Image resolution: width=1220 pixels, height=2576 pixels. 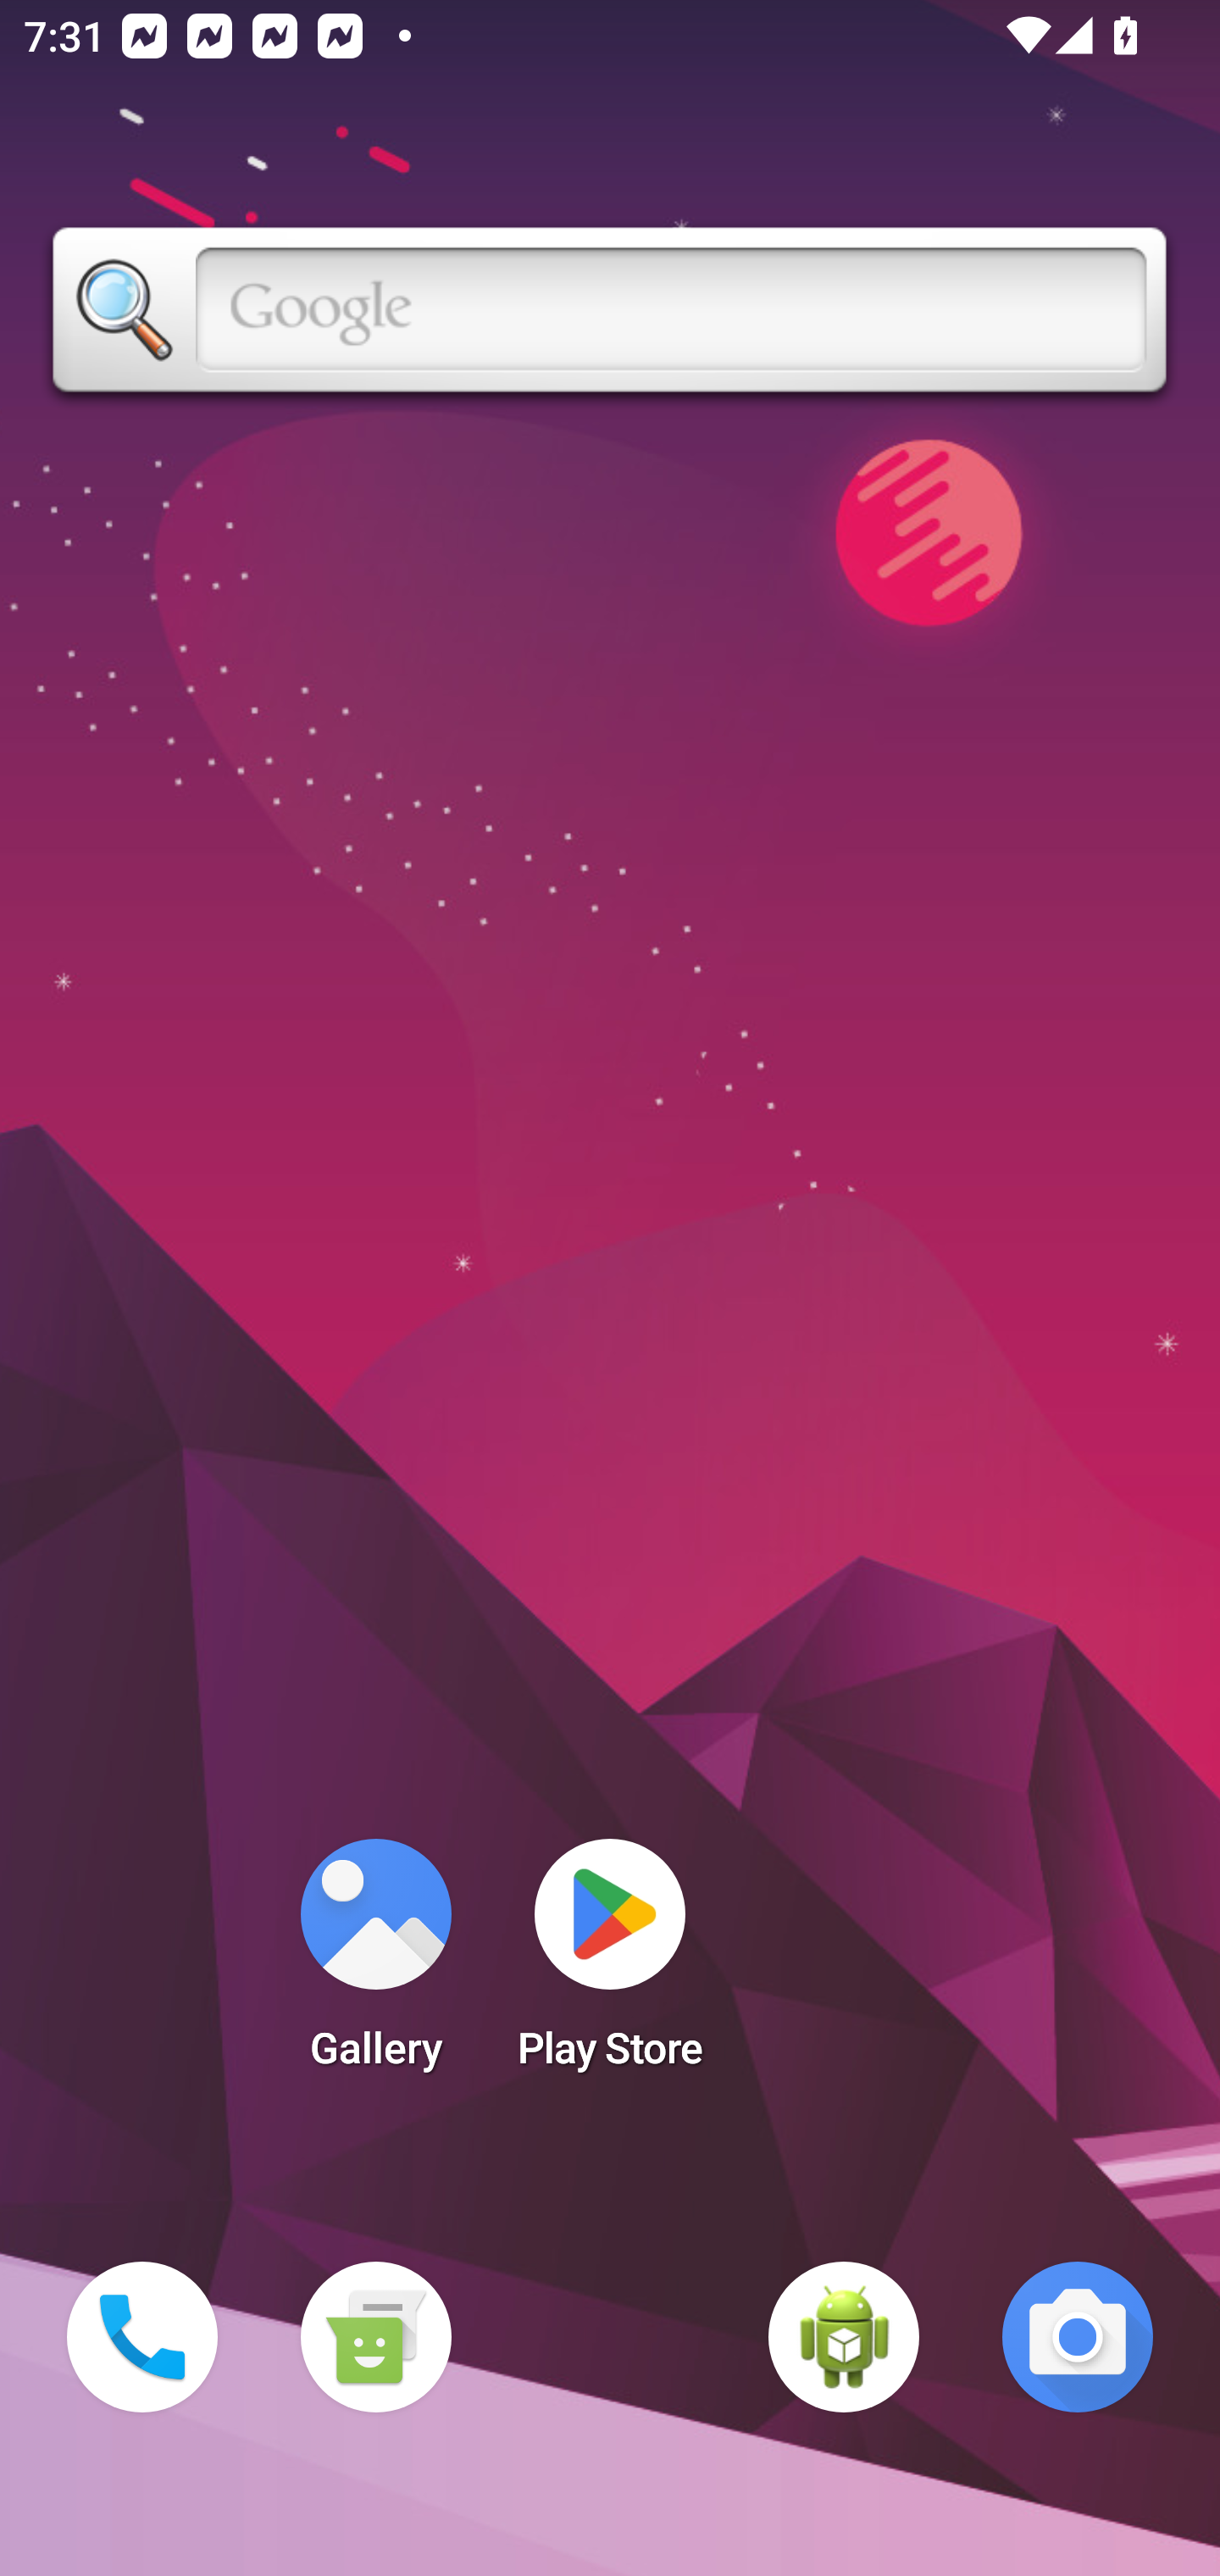 I want to click on Gallery, so click(x=375, y=1964).